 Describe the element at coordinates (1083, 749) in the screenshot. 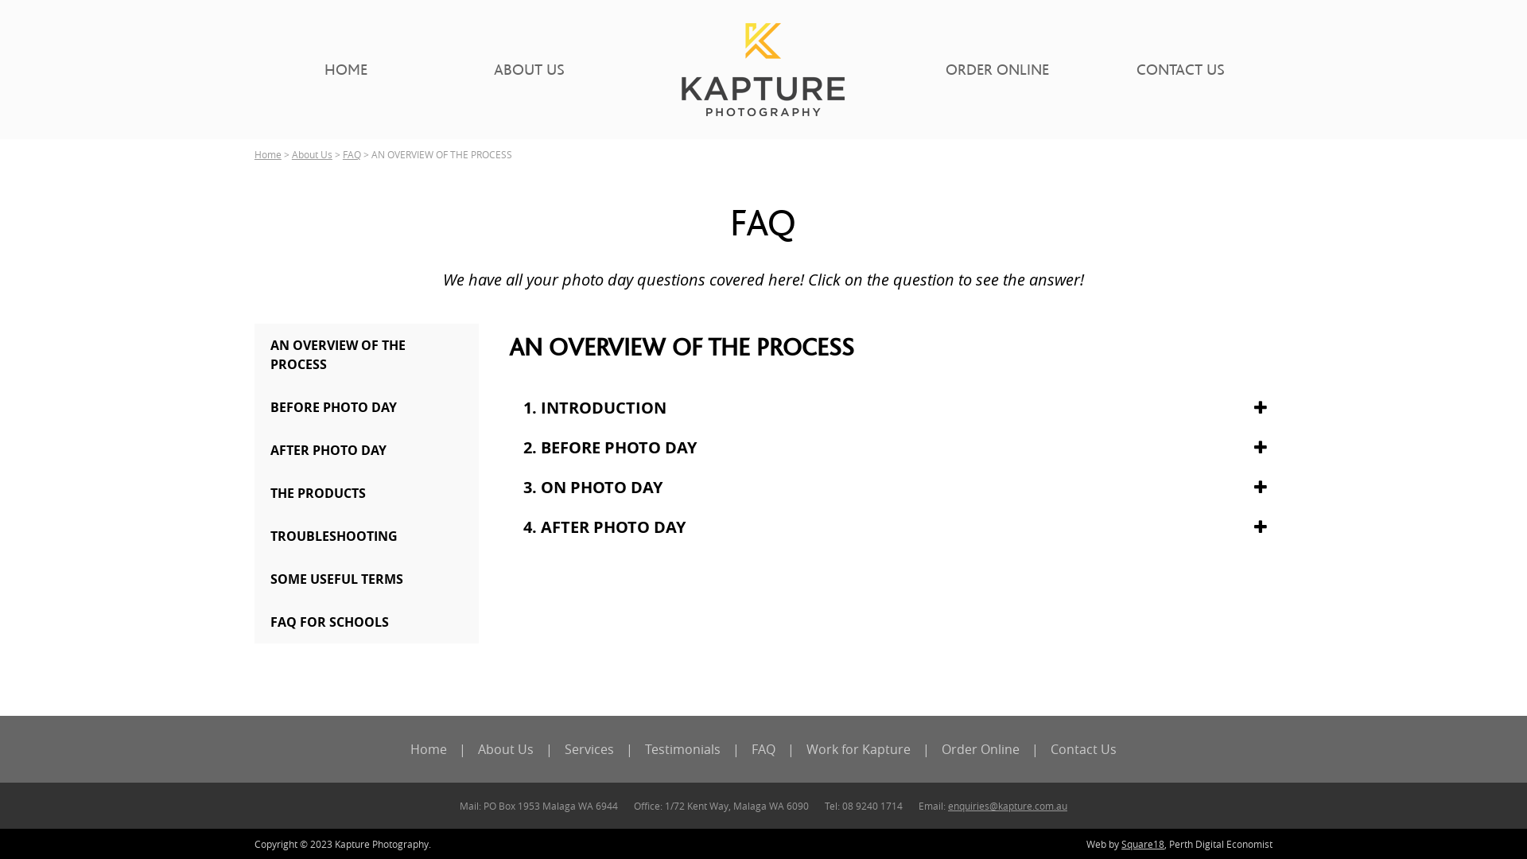

I see `Contact Us` at that location.